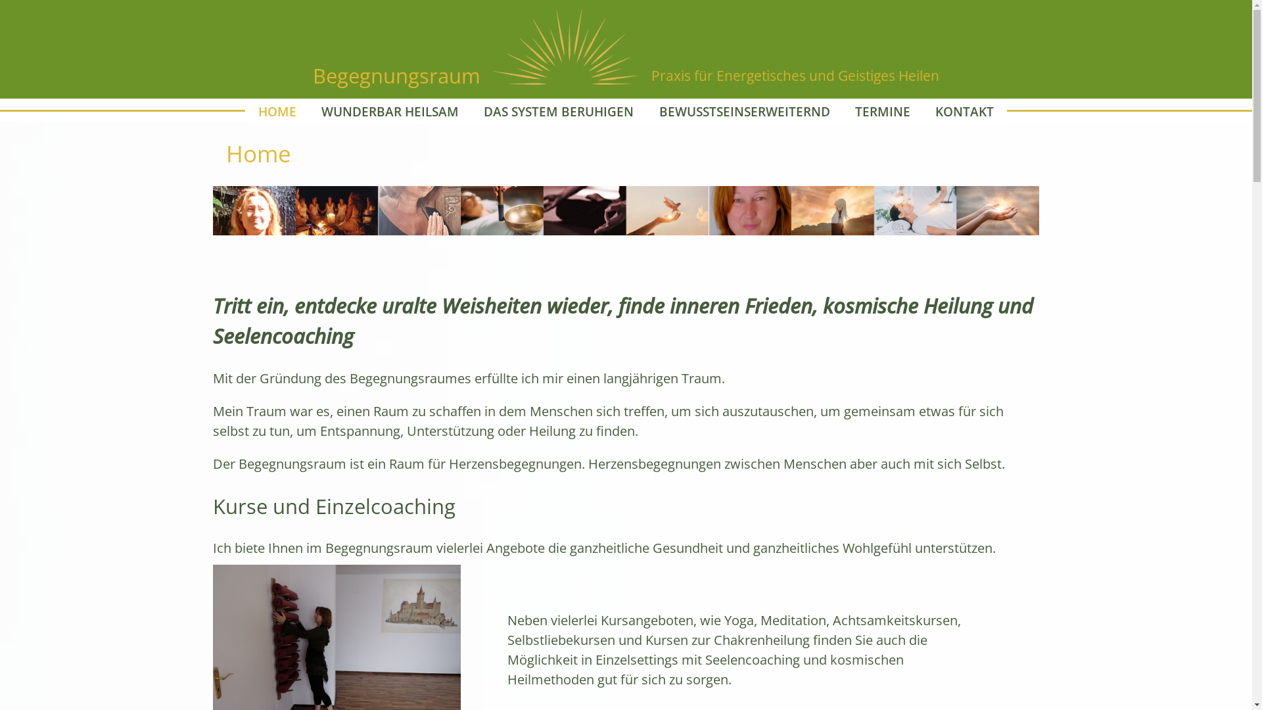 The height and width of the screenshot is (710, 1262). What do you see at coordinates (744, 112) in the screenshot?
I see `BEWUSSTSEINSERWEITERND` at bounding box center [744, 112].